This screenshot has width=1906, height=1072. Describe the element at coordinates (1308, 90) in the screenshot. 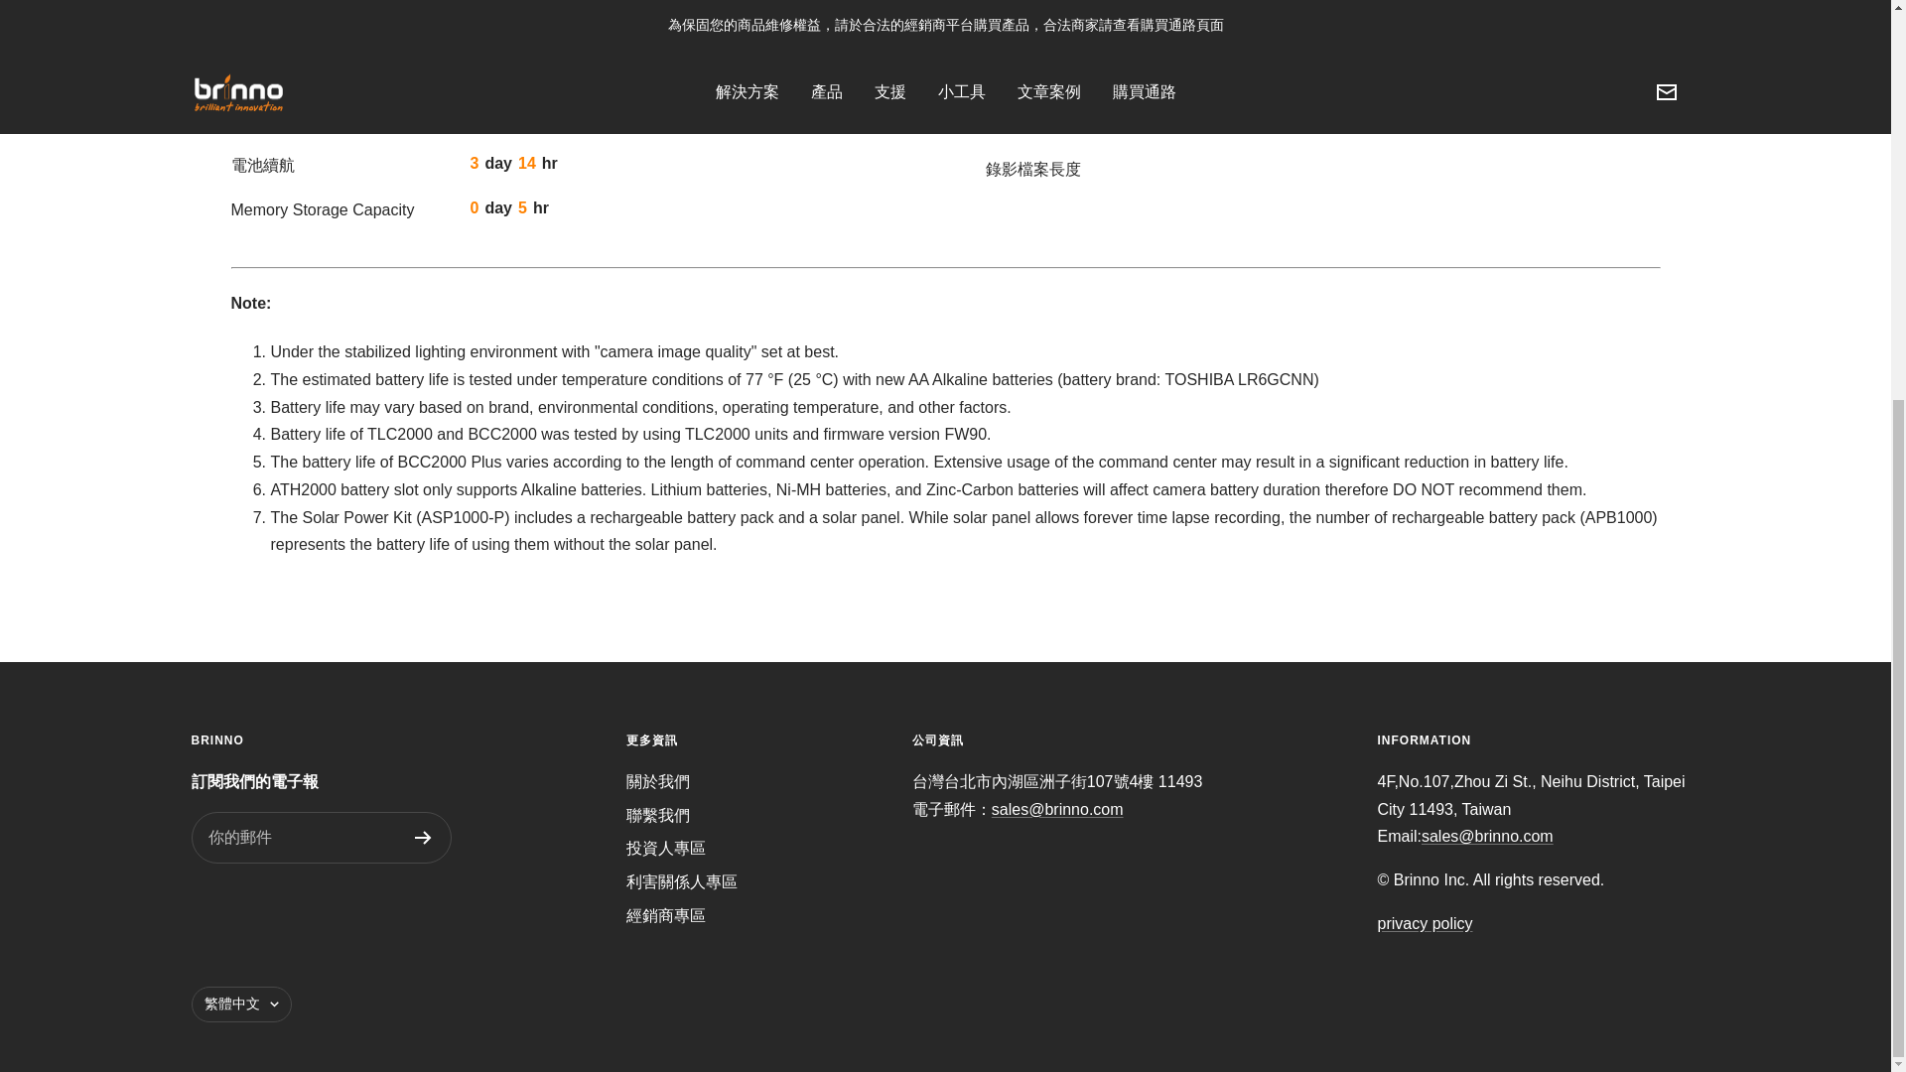

I see `0` at that location.